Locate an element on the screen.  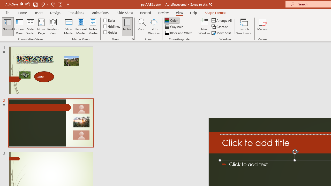
Arrange All is located at coordinates (222, 20).